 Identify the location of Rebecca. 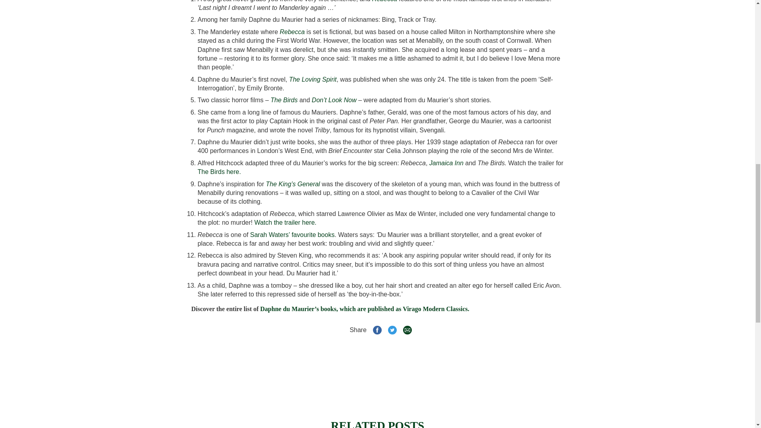
(384, 1).